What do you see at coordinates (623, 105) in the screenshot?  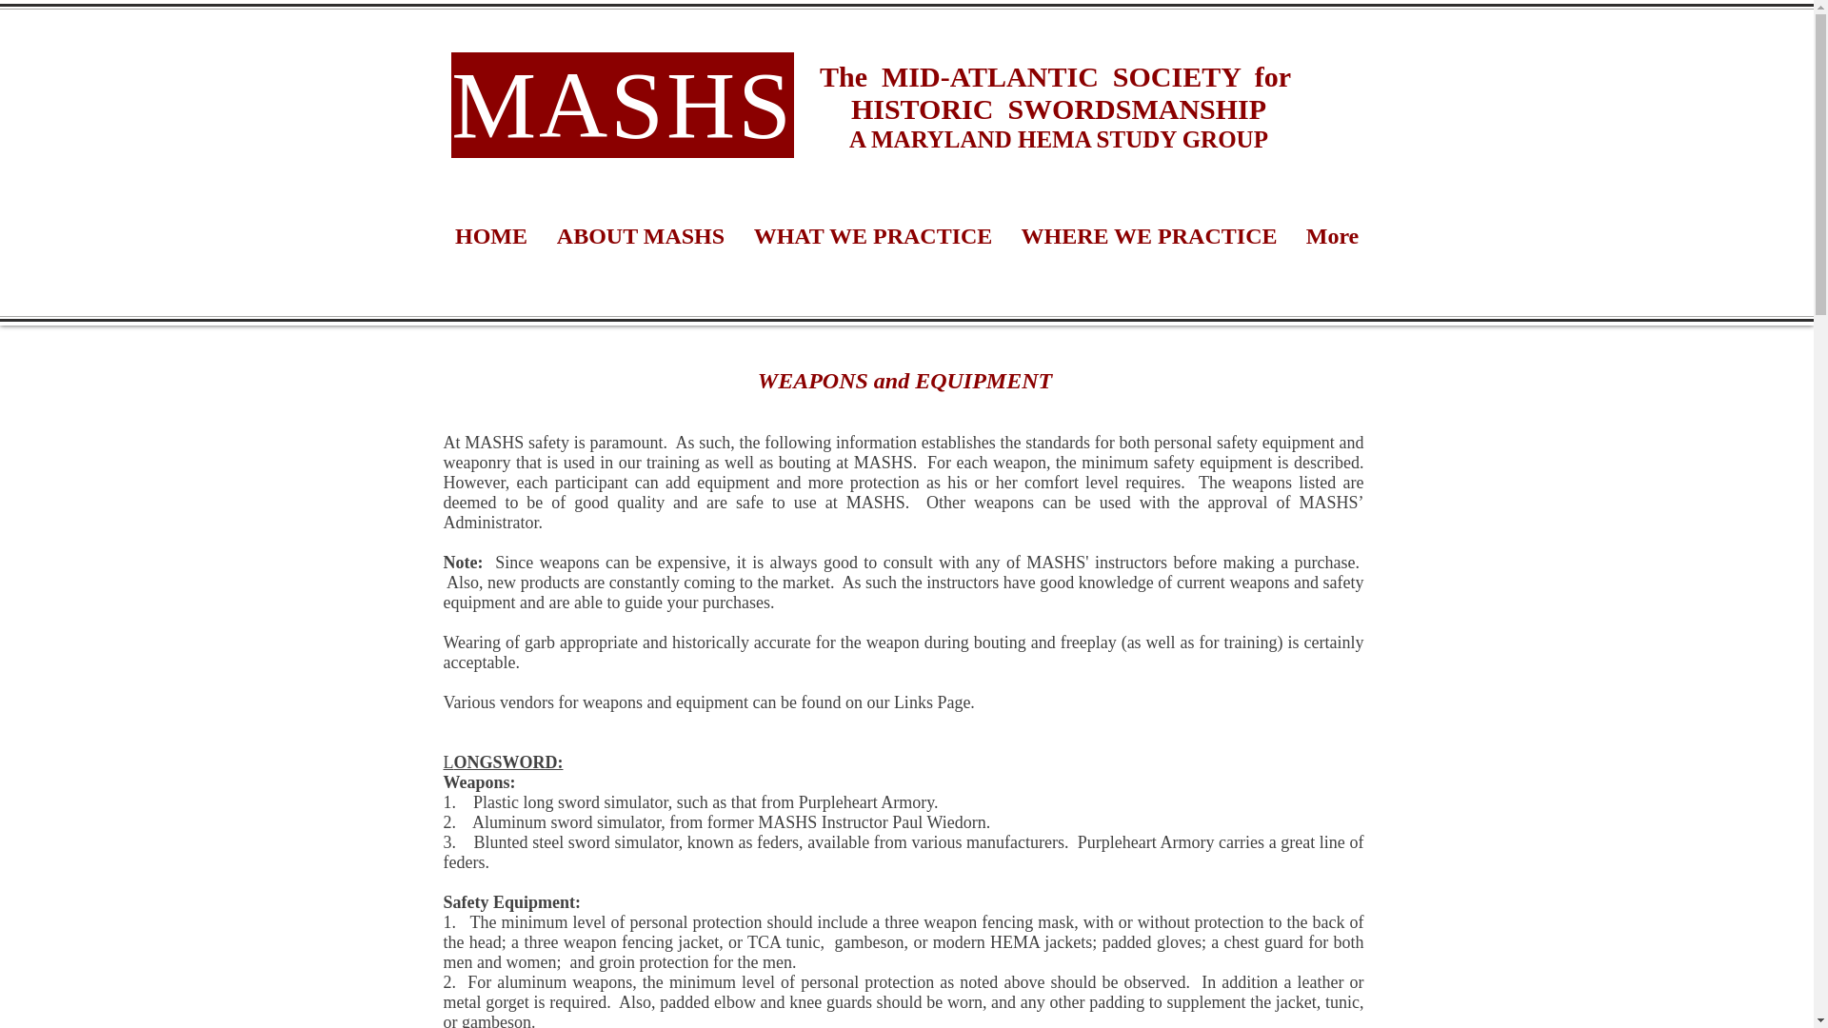 I see `MASHS` at bounding box center [623, 105].